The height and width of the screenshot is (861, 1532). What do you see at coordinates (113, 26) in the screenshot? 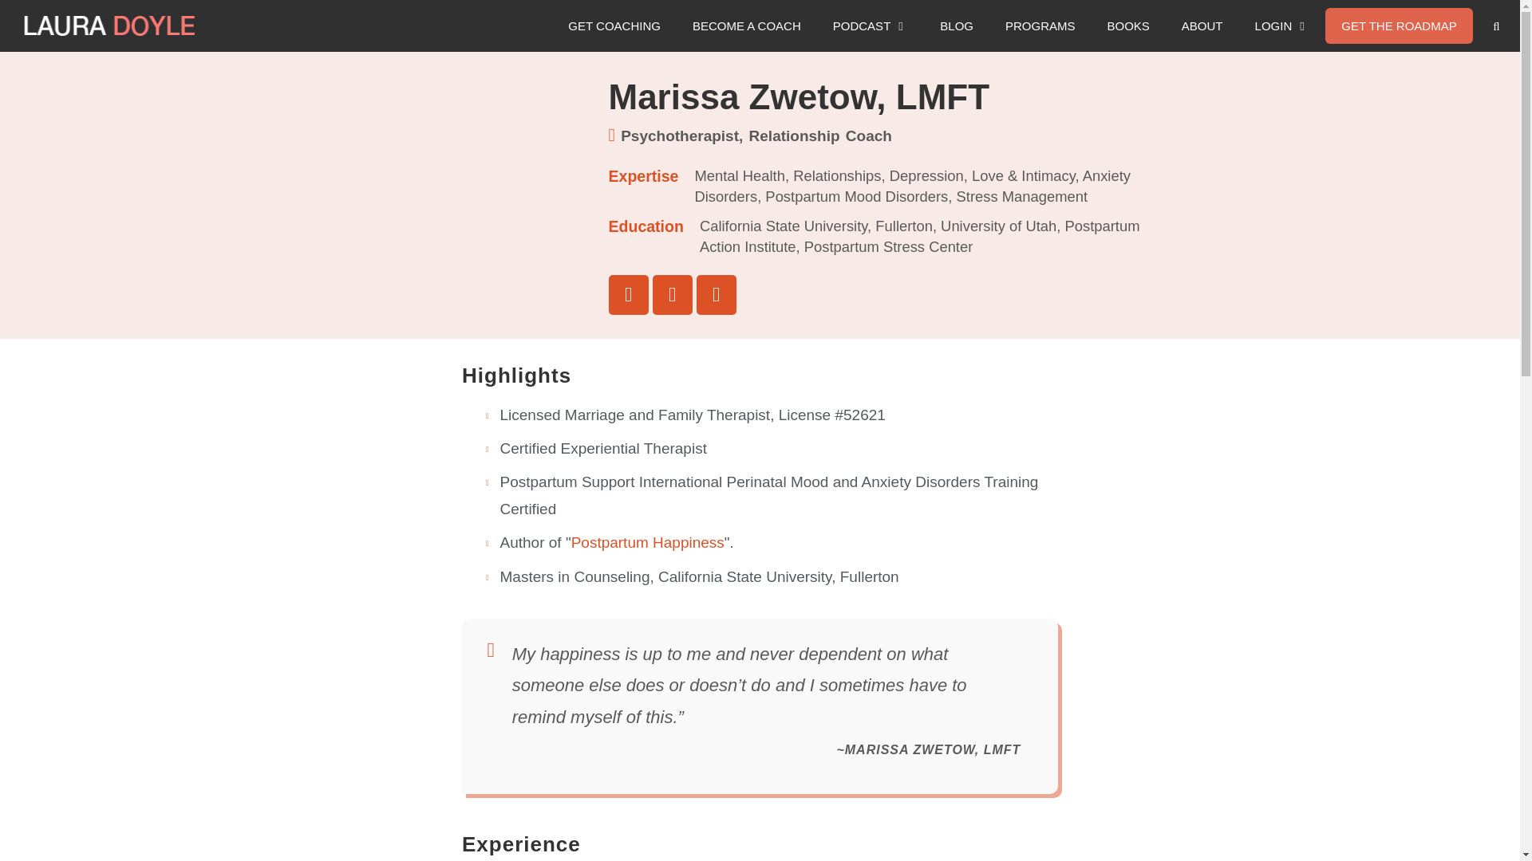
I see `Laura Doyle` at bounding box center [113, 26].